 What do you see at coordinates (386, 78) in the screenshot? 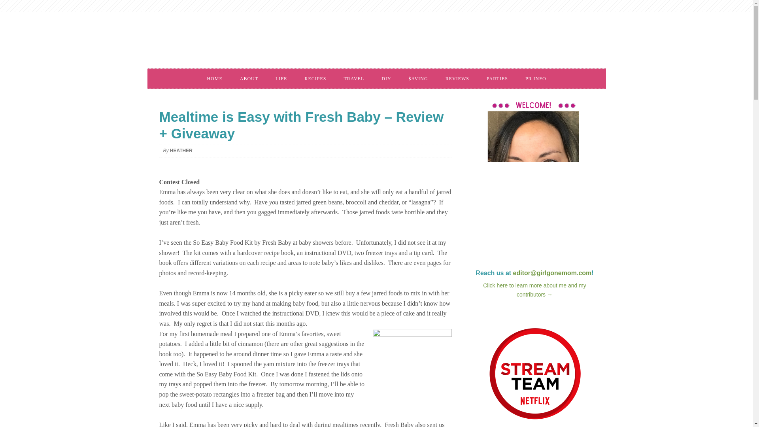
I see `DIY` at bounding box center [386, 78].